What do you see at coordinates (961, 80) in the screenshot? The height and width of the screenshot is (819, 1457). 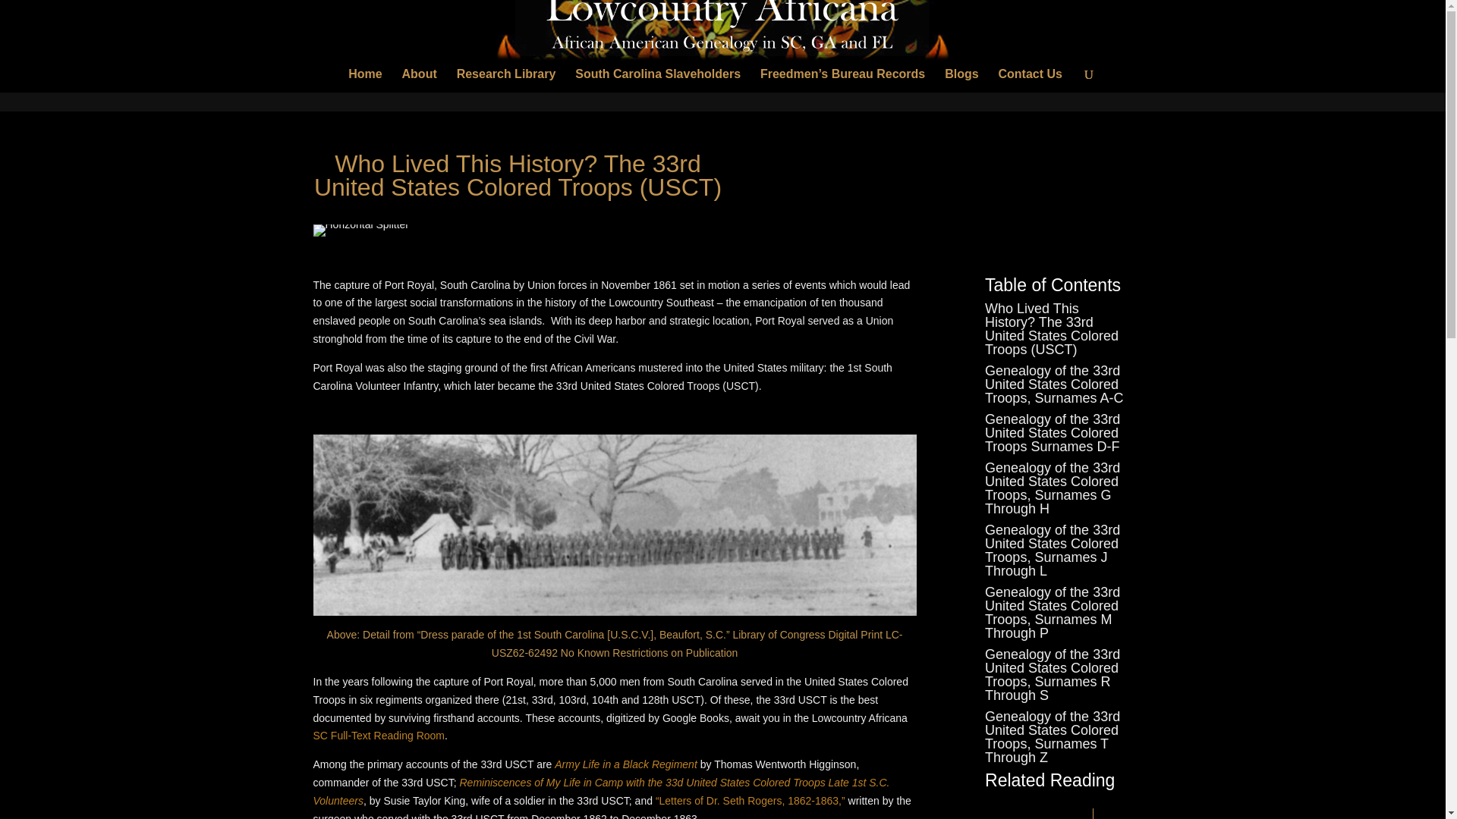 I see `Blogs` at bounding box center [961, 80].